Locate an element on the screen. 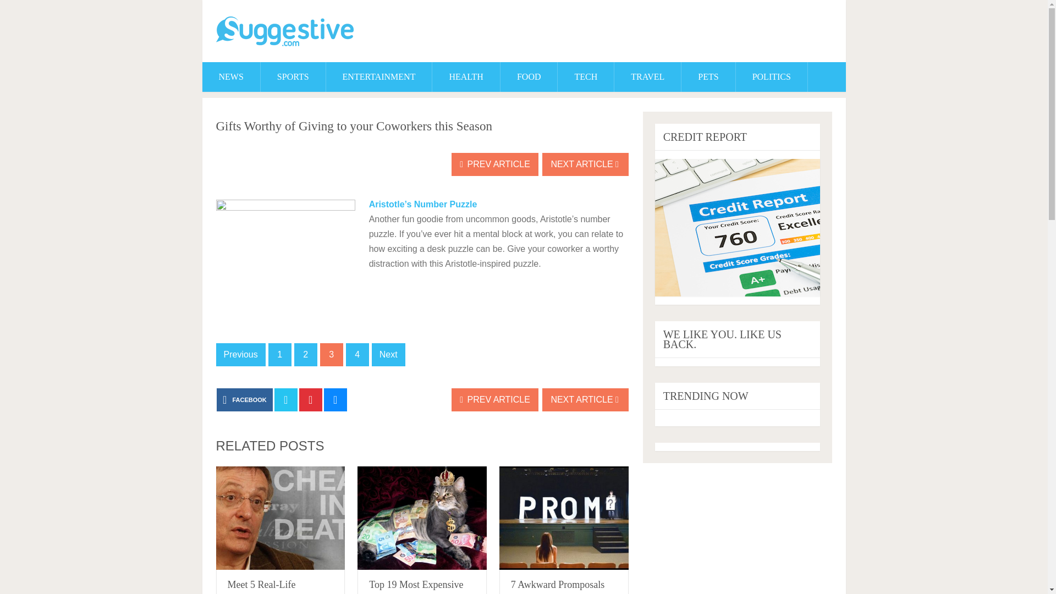  NEWS is located at coordinates (231, 77).